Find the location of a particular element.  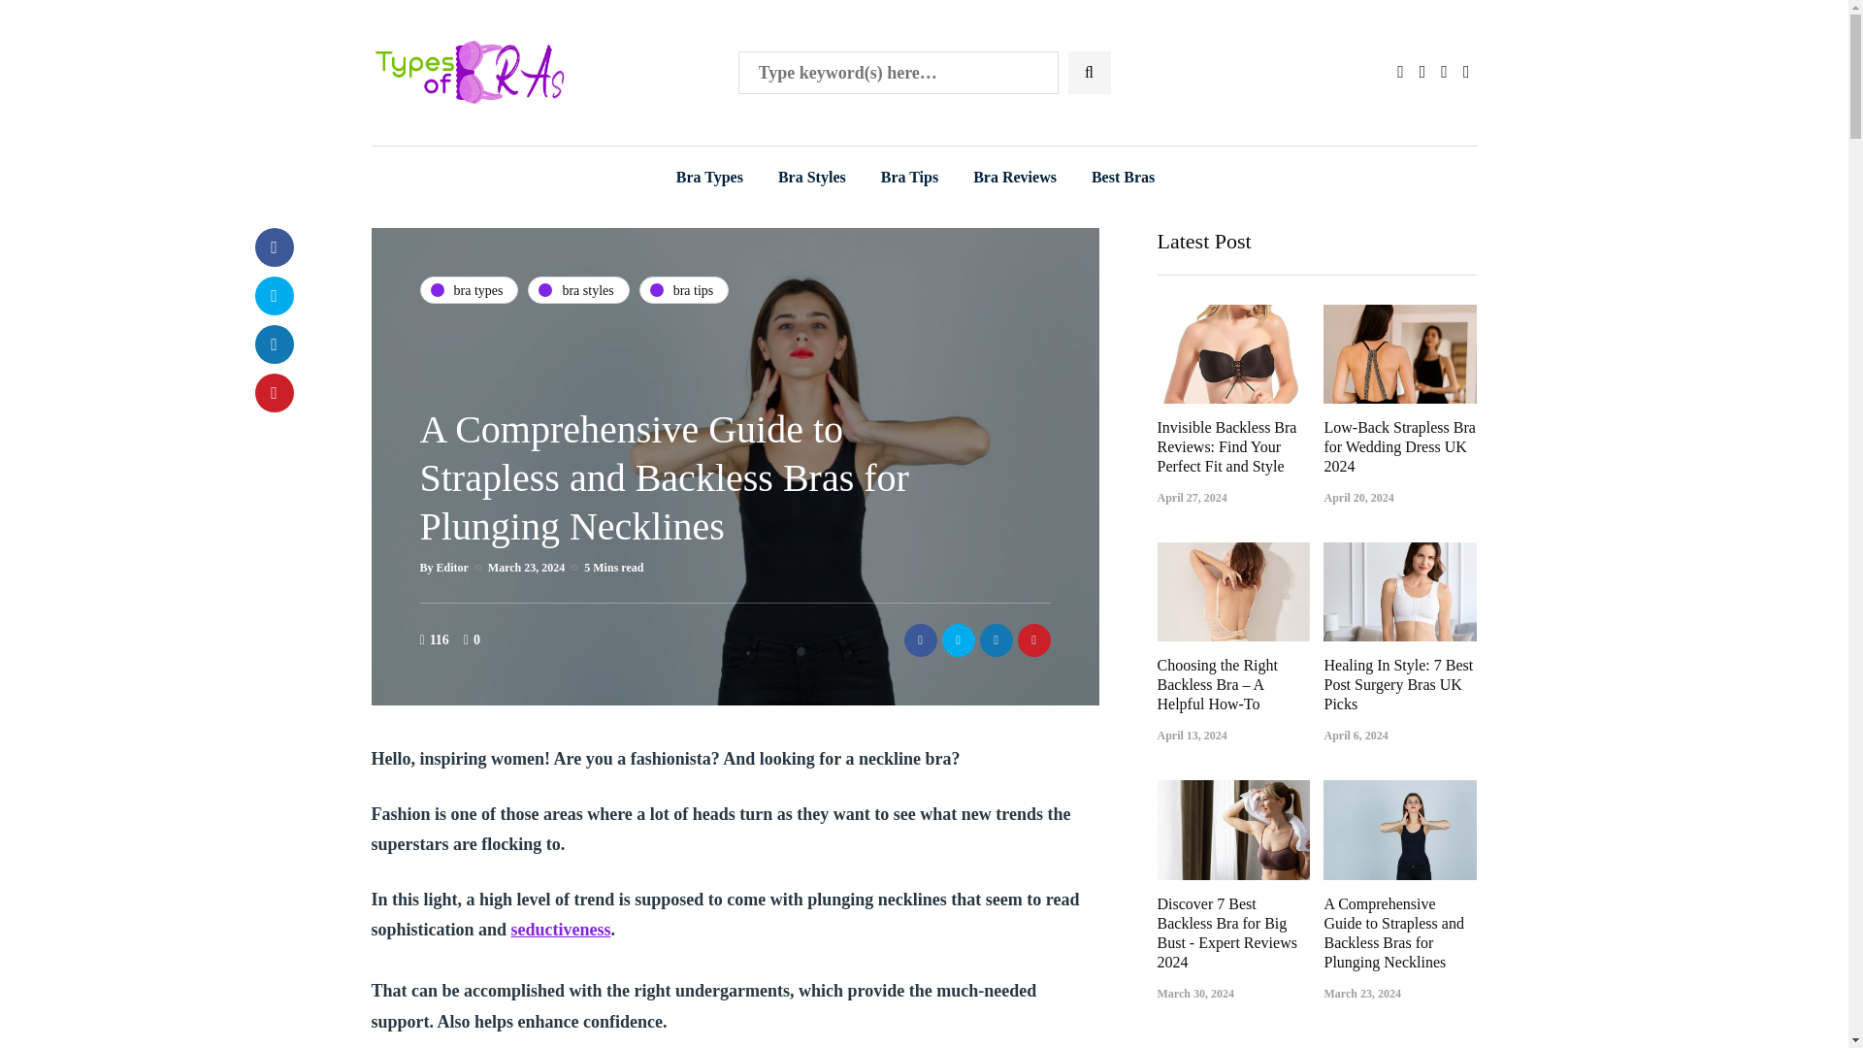

bra styles is located at coordinates (578, 290).